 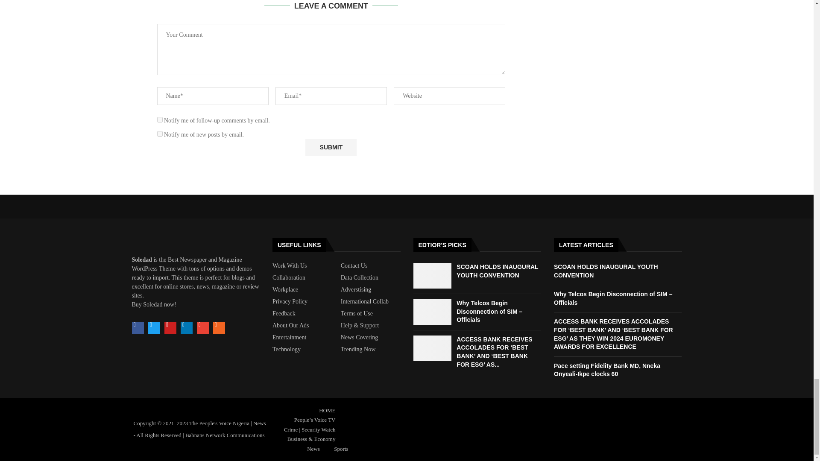 What do you see at coordinates (331, 148) in the screenshot?
I see `Submit` at bounding box center [331, 148].